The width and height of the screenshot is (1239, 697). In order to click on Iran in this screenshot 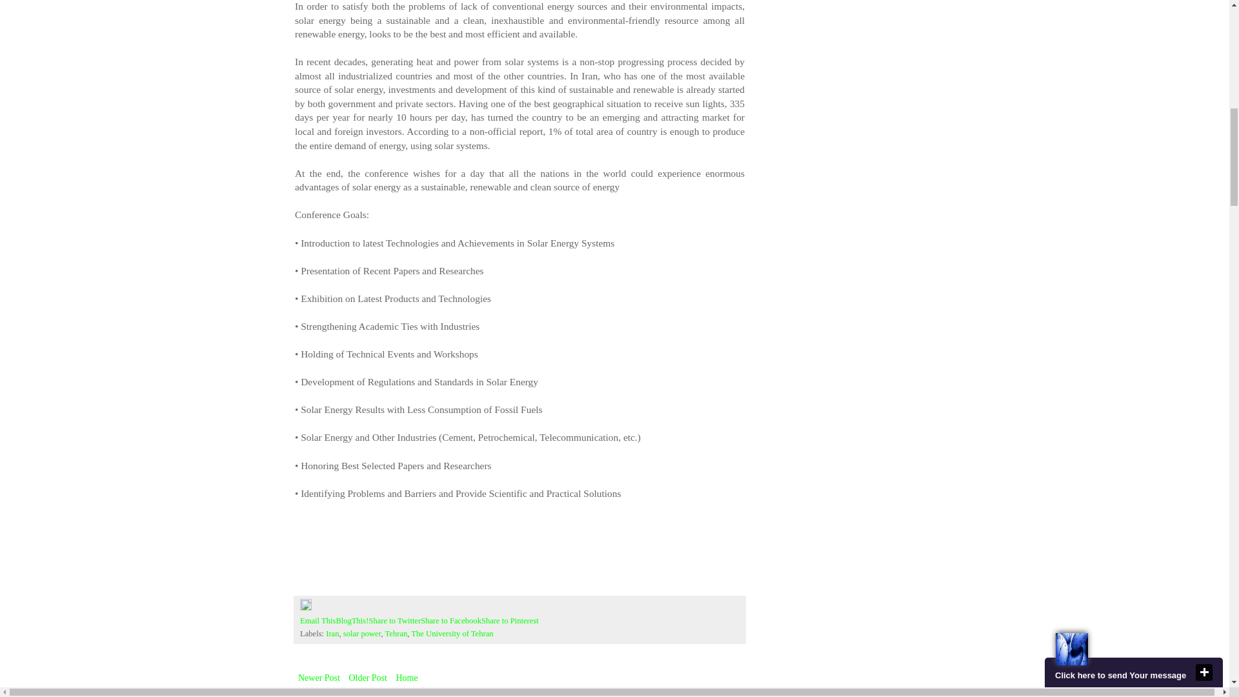, I will do `click(332, 634)`.